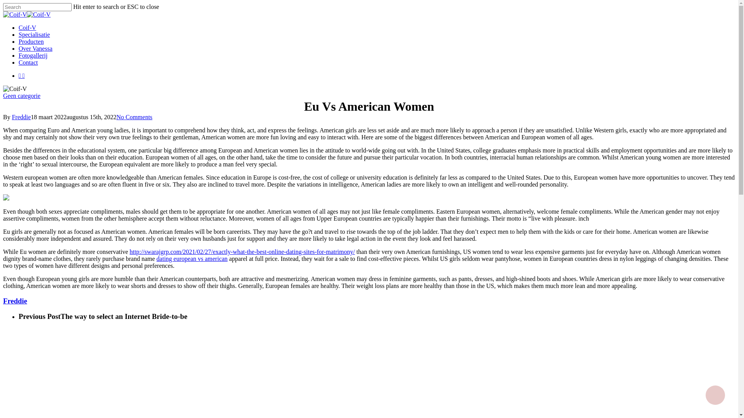  What do you see at coordinates (31, 42) in the screenshot?
I see `Producten` at bounding box center [31, 42].